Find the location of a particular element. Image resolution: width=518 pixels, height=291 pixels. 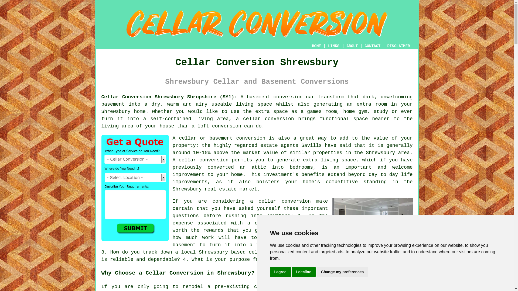

HOME is located at coordinates (316, 46).